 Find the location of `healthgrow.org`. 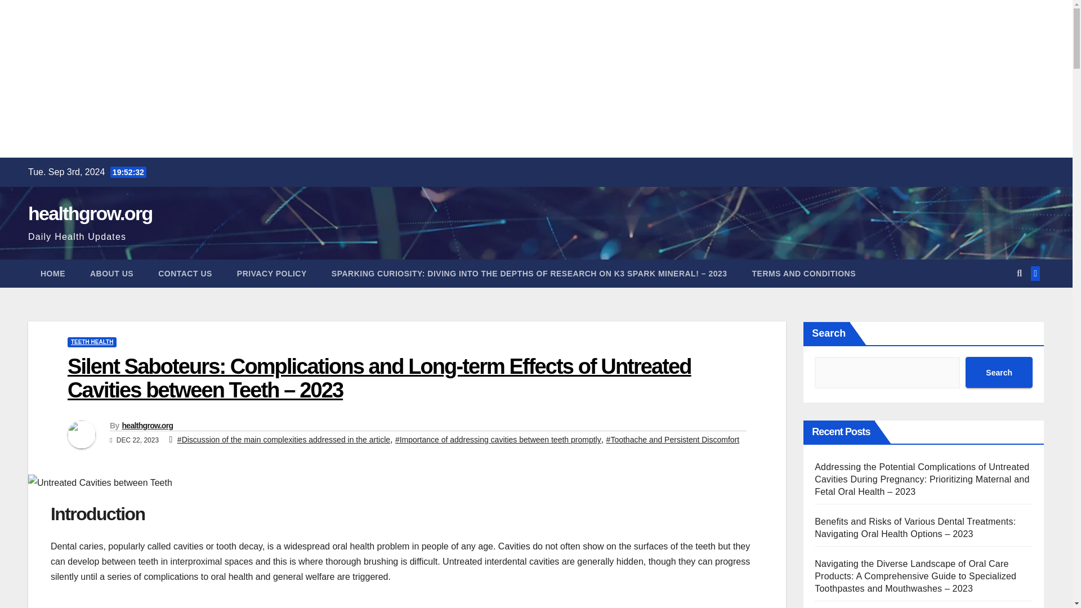

healthgrow.org is located at coordinates (90, 213).